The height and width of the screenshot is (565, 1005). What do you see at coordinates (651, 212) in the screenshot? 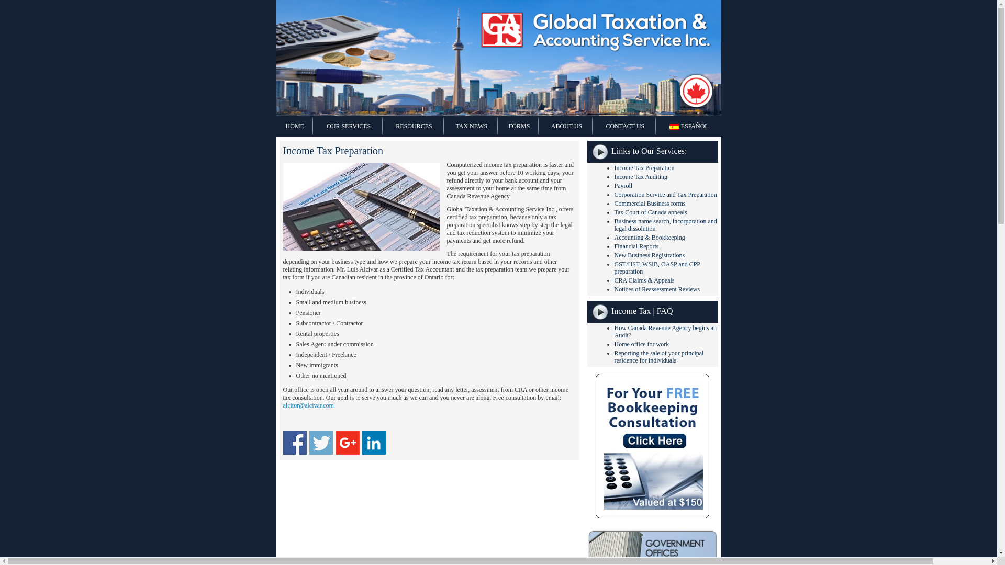
I see `Tax Court of Canada appeals` at bounding box center [651, 212].